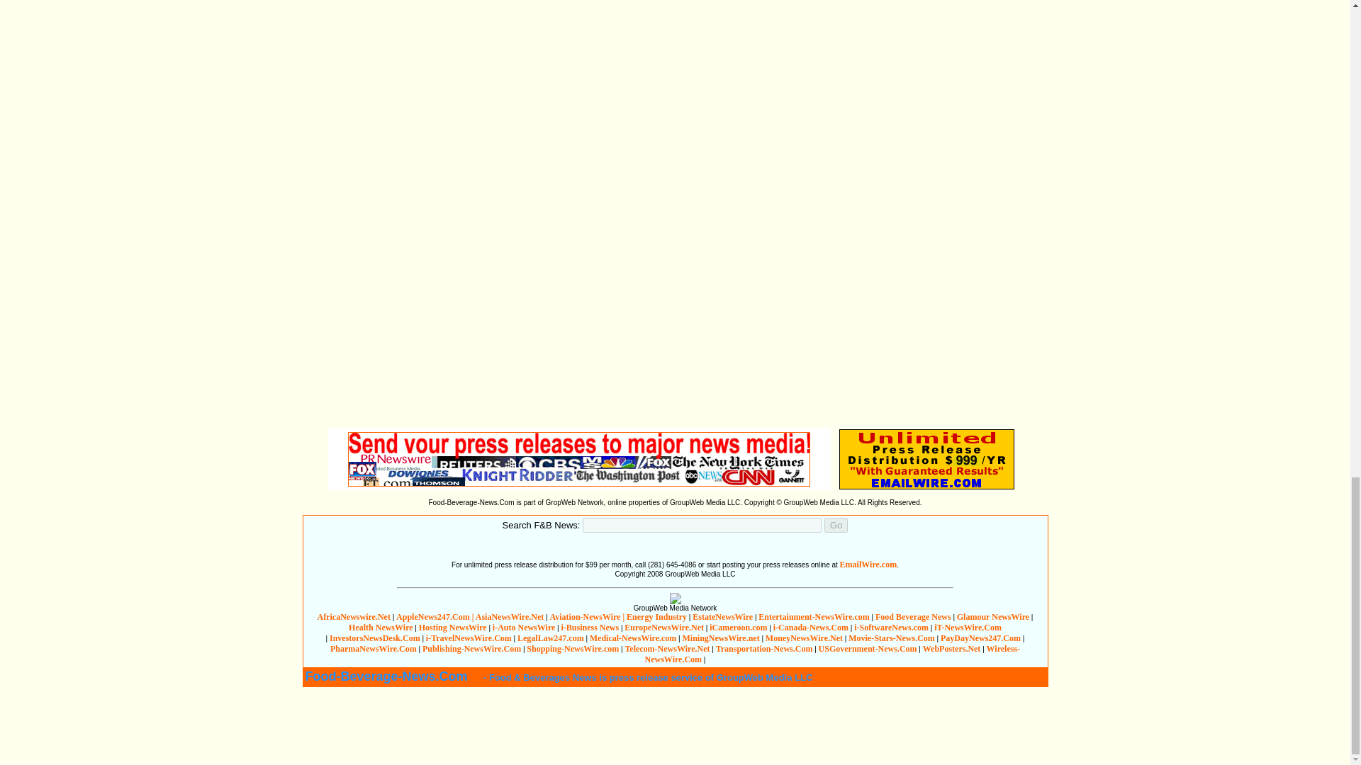 The height and width of the screenshot is (765, 1361). I want to click on Go, so click(836, 525).